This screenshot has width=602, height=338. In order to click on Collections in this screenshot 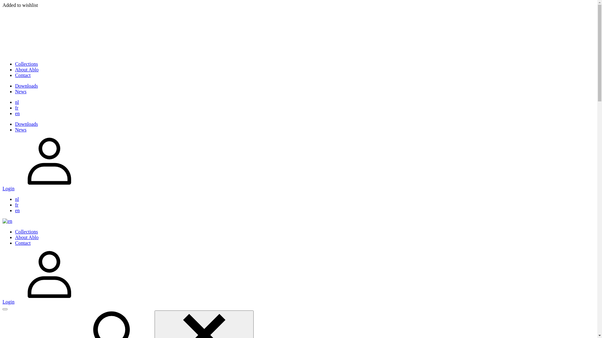, I will do `click(26, 232)`.